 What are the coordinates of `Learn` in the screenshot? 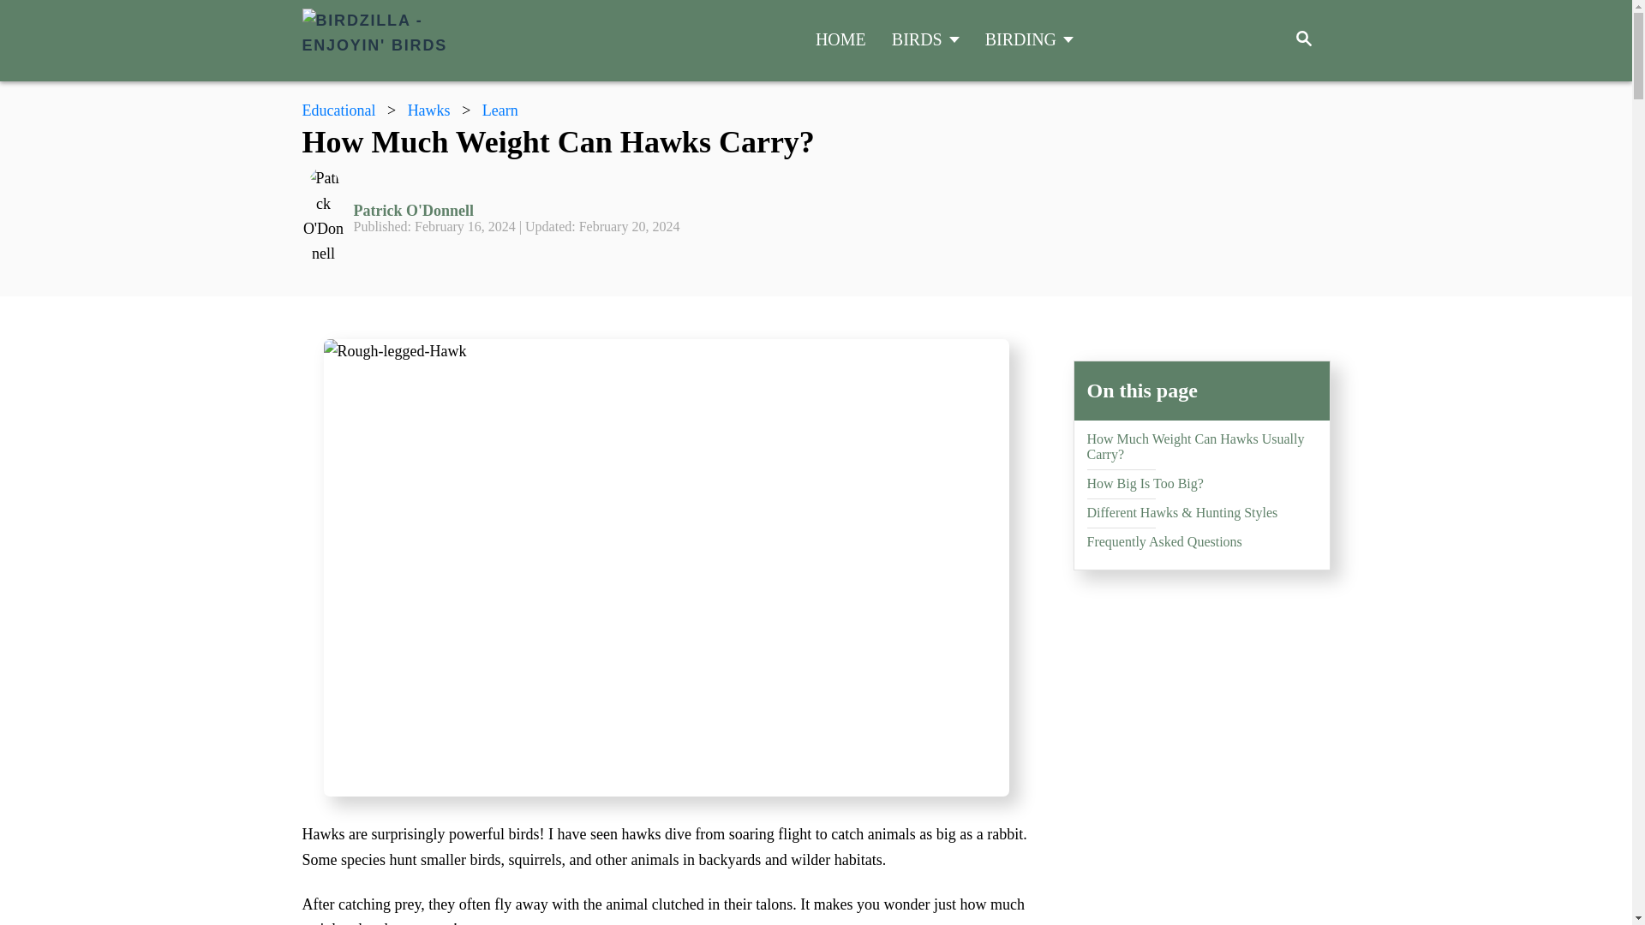 It's located at (499, 110).